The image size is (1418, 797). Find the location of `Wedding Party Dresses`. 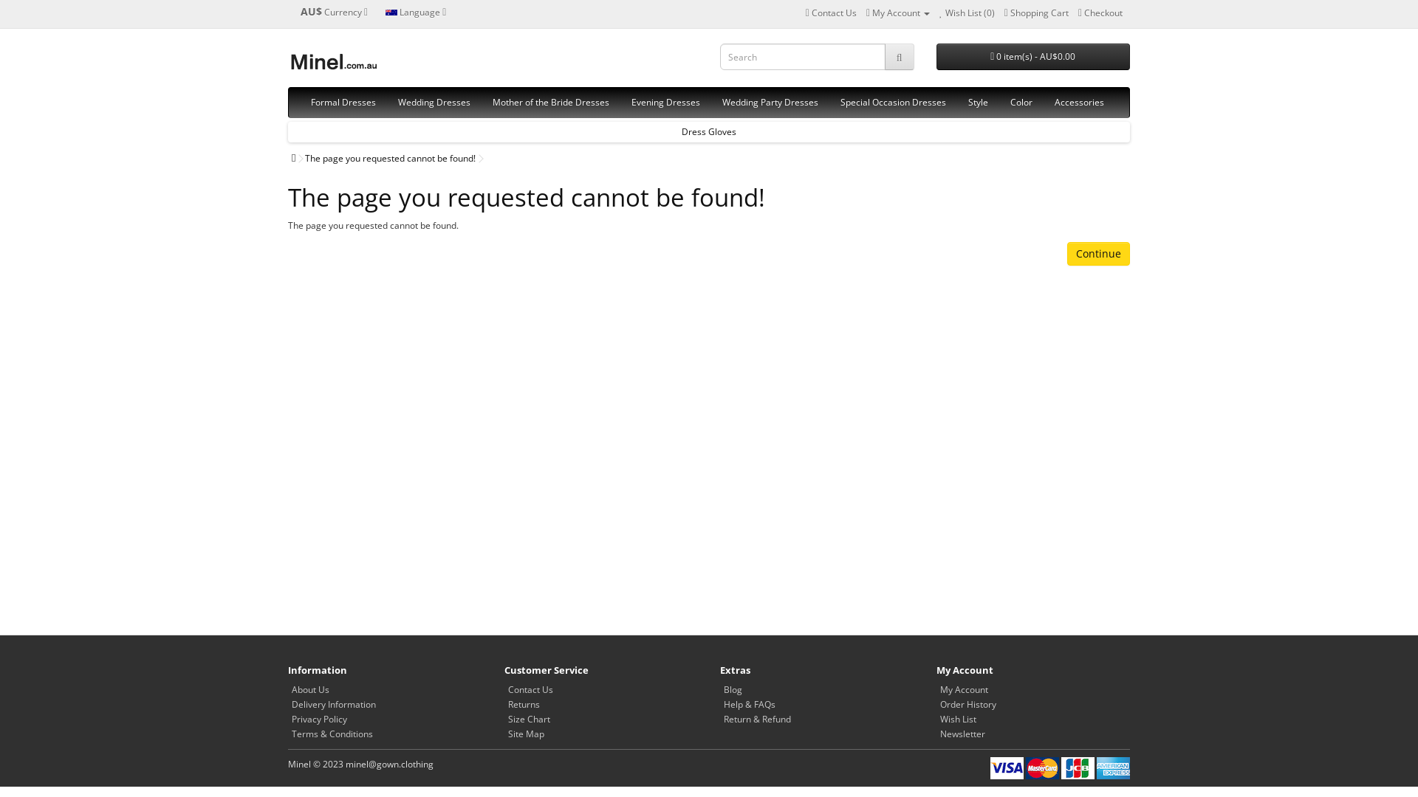

Wedding Party Dresses is located at coordinates (770, 103).